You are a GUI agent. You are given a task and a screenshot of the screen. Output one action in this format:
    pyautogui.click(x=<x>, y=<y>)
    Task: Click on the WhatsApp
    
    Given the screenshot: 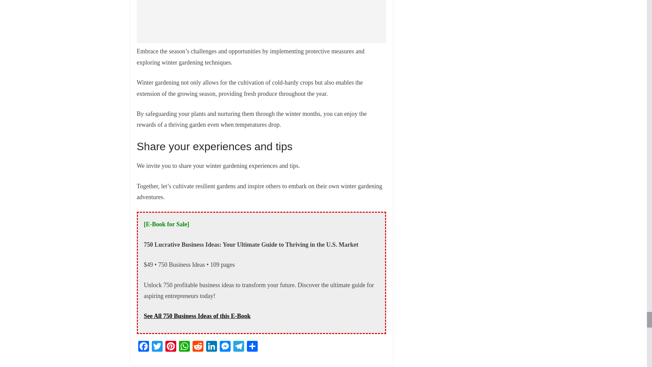 What is the action you would take?
    pyautogui.click(x=184, y=347)
    